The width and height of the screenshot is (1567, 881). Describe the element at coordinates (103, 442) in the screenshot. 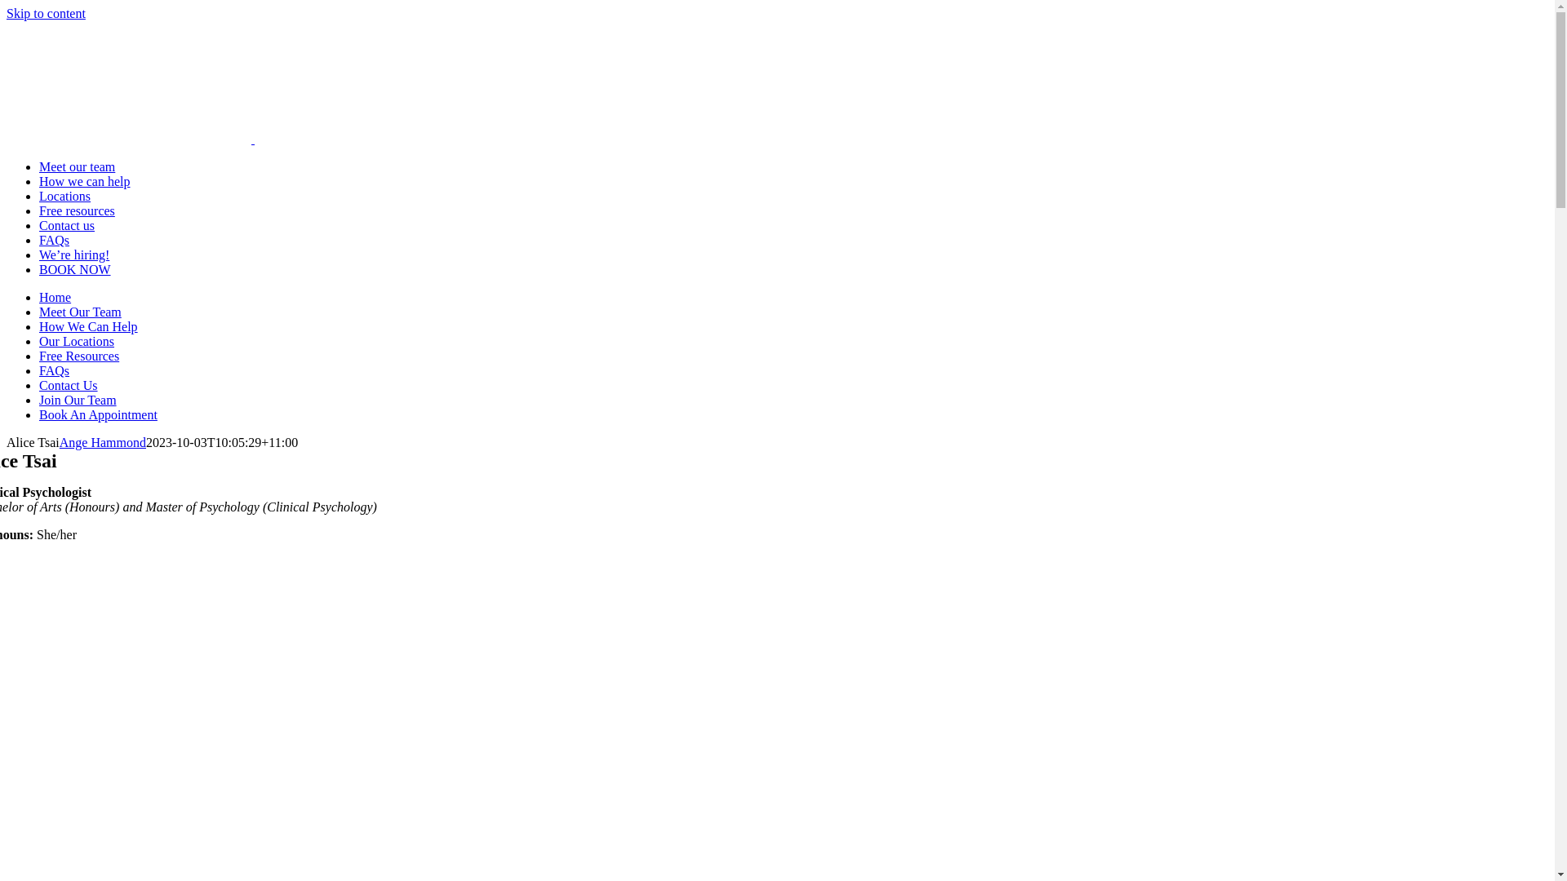

I see `Ange Hammond` at that location.